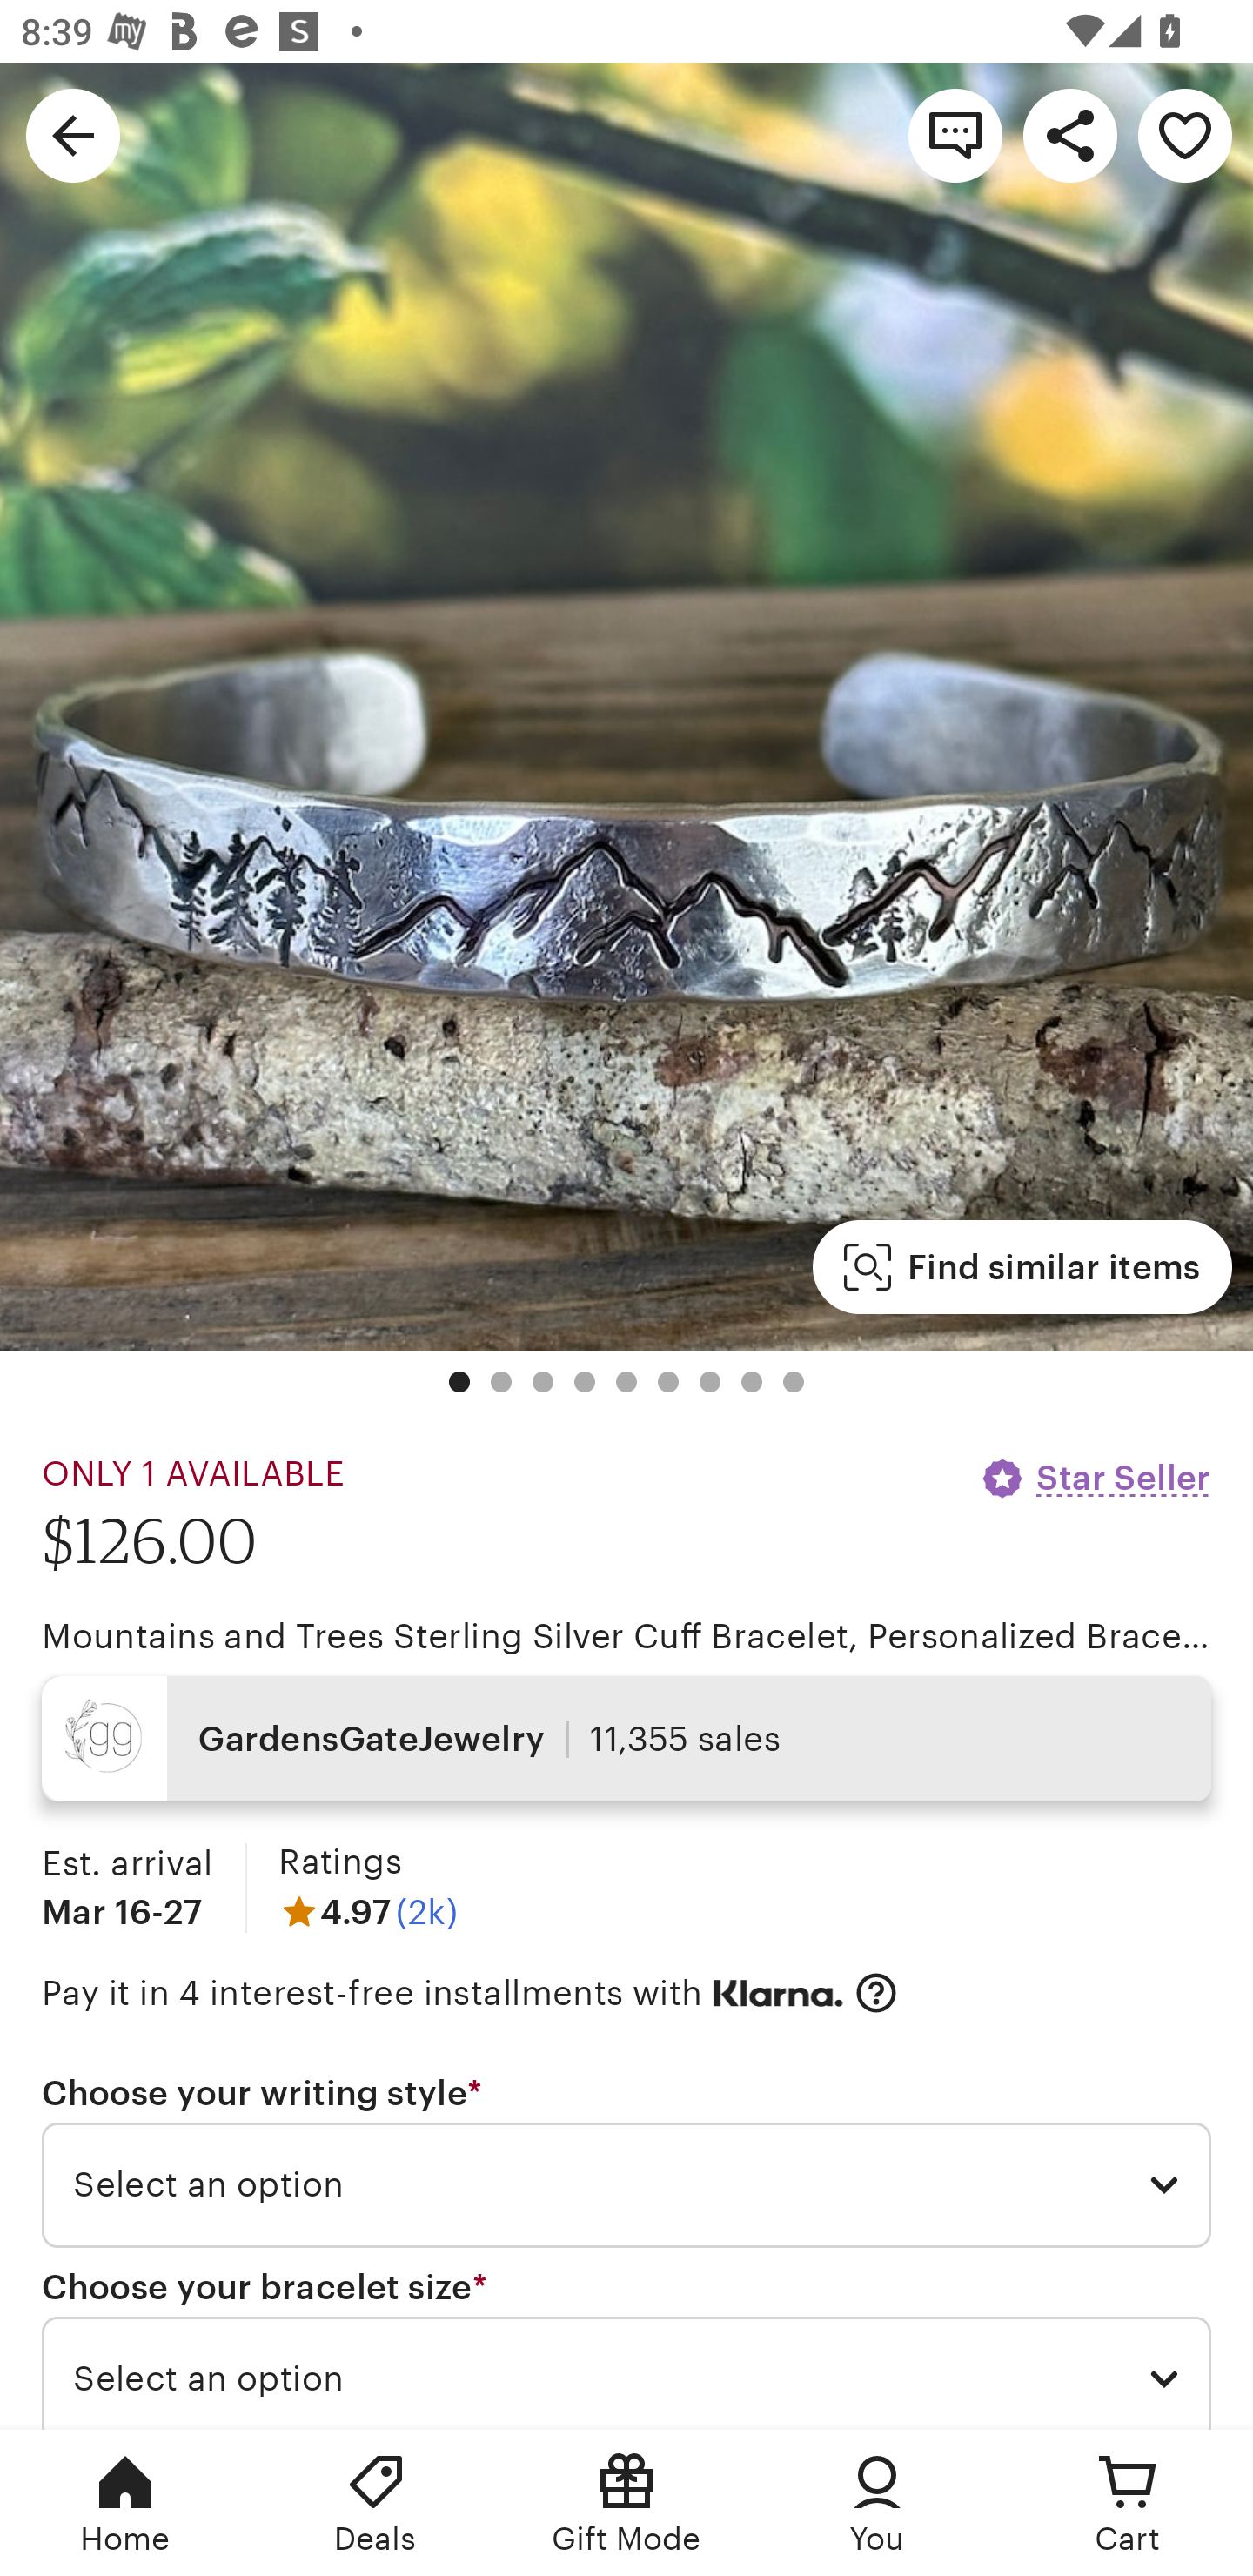 The image size is (1253, 2576). I want to click on Deals, so click(376, 2503).